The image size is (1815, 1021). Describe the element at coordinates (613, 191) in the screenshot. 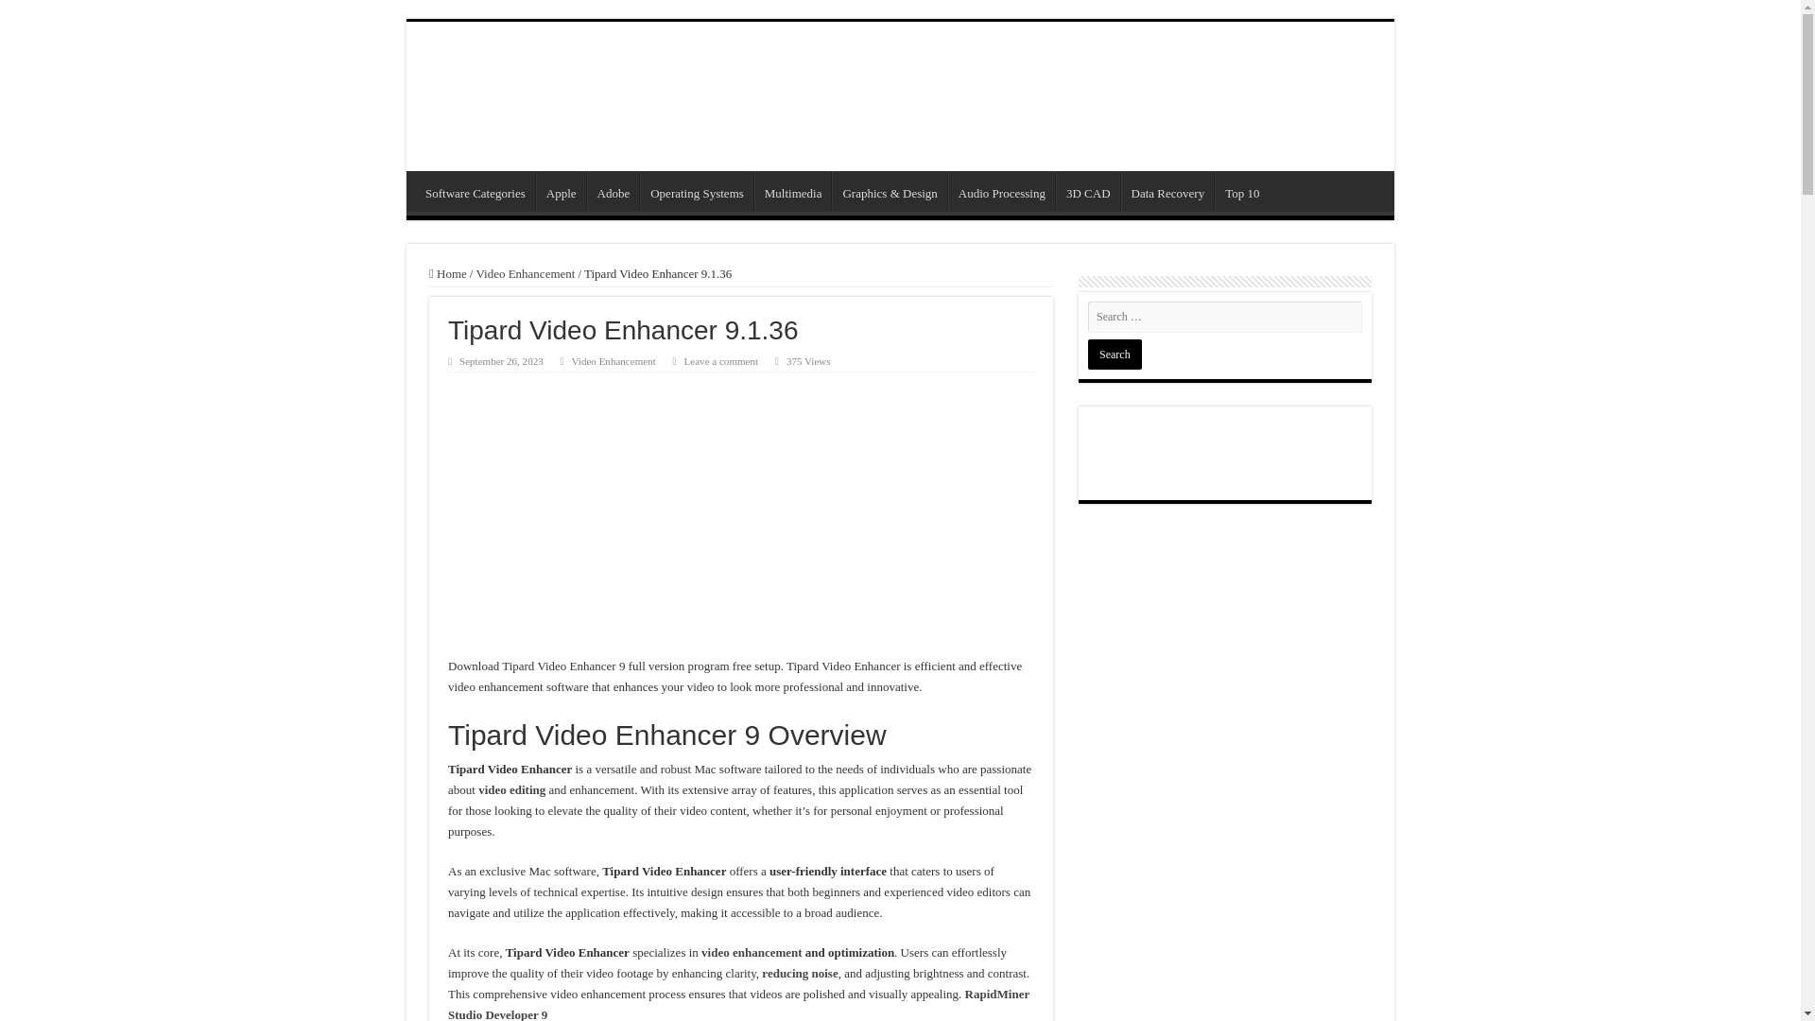

I see `Adobe` at that location.